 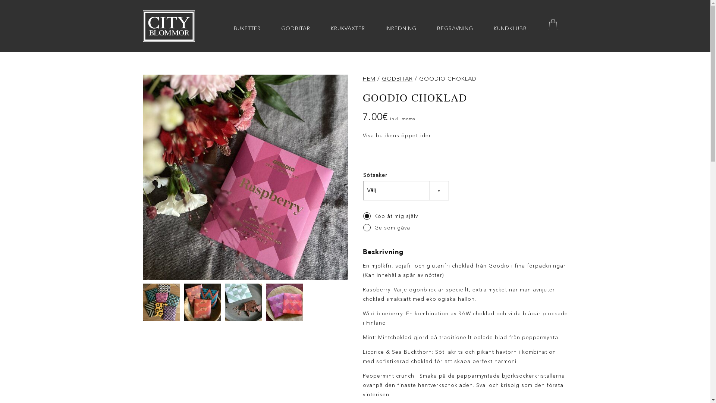 What do you see at coordinates (284, 302) in the screenshot?
I see `CD7090D2-445D-4248-8A4B-BD89668E0552` at bounding box center [284, 302].